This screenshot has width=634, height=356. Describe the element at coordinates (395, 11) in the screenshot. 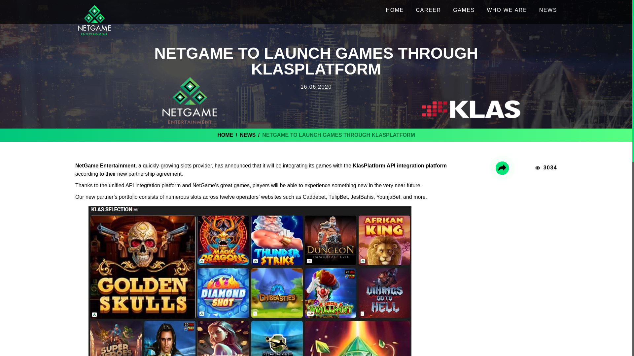

I see `HOME` at that location.